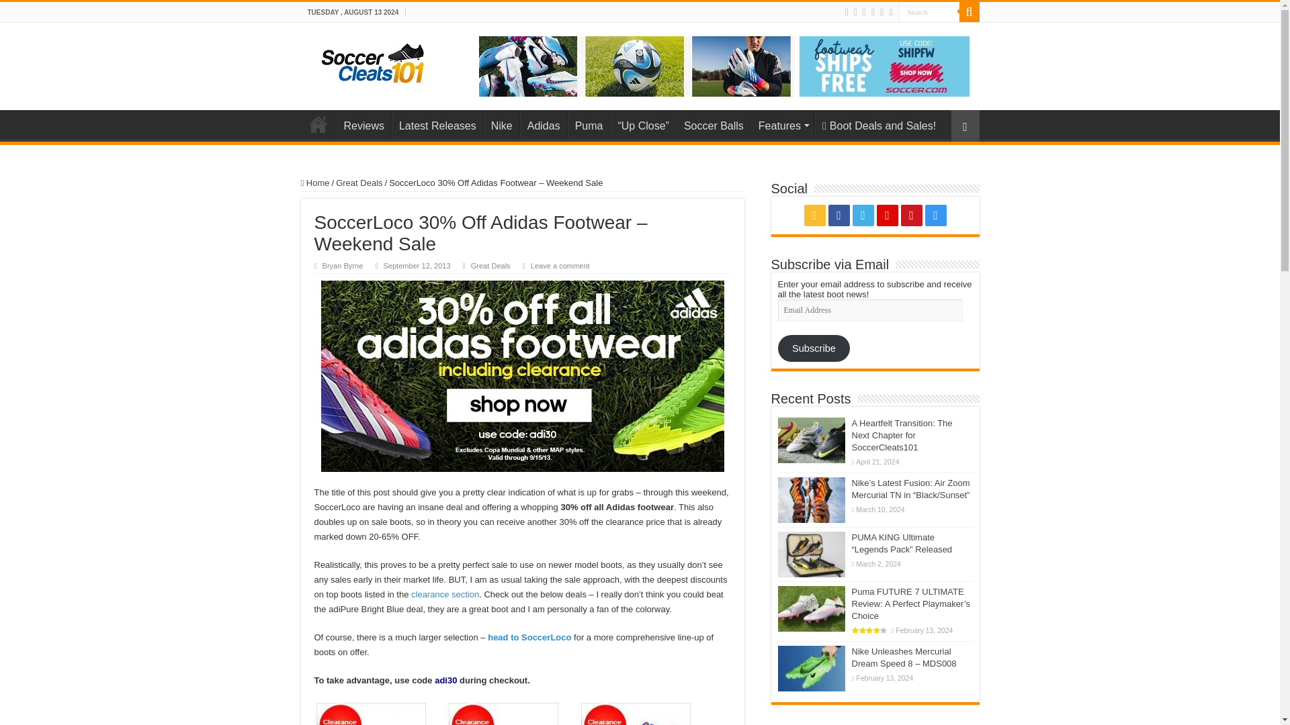  Describe the element at coordinates (363, 124) in the screenshot. I see `Reviews` at that location.